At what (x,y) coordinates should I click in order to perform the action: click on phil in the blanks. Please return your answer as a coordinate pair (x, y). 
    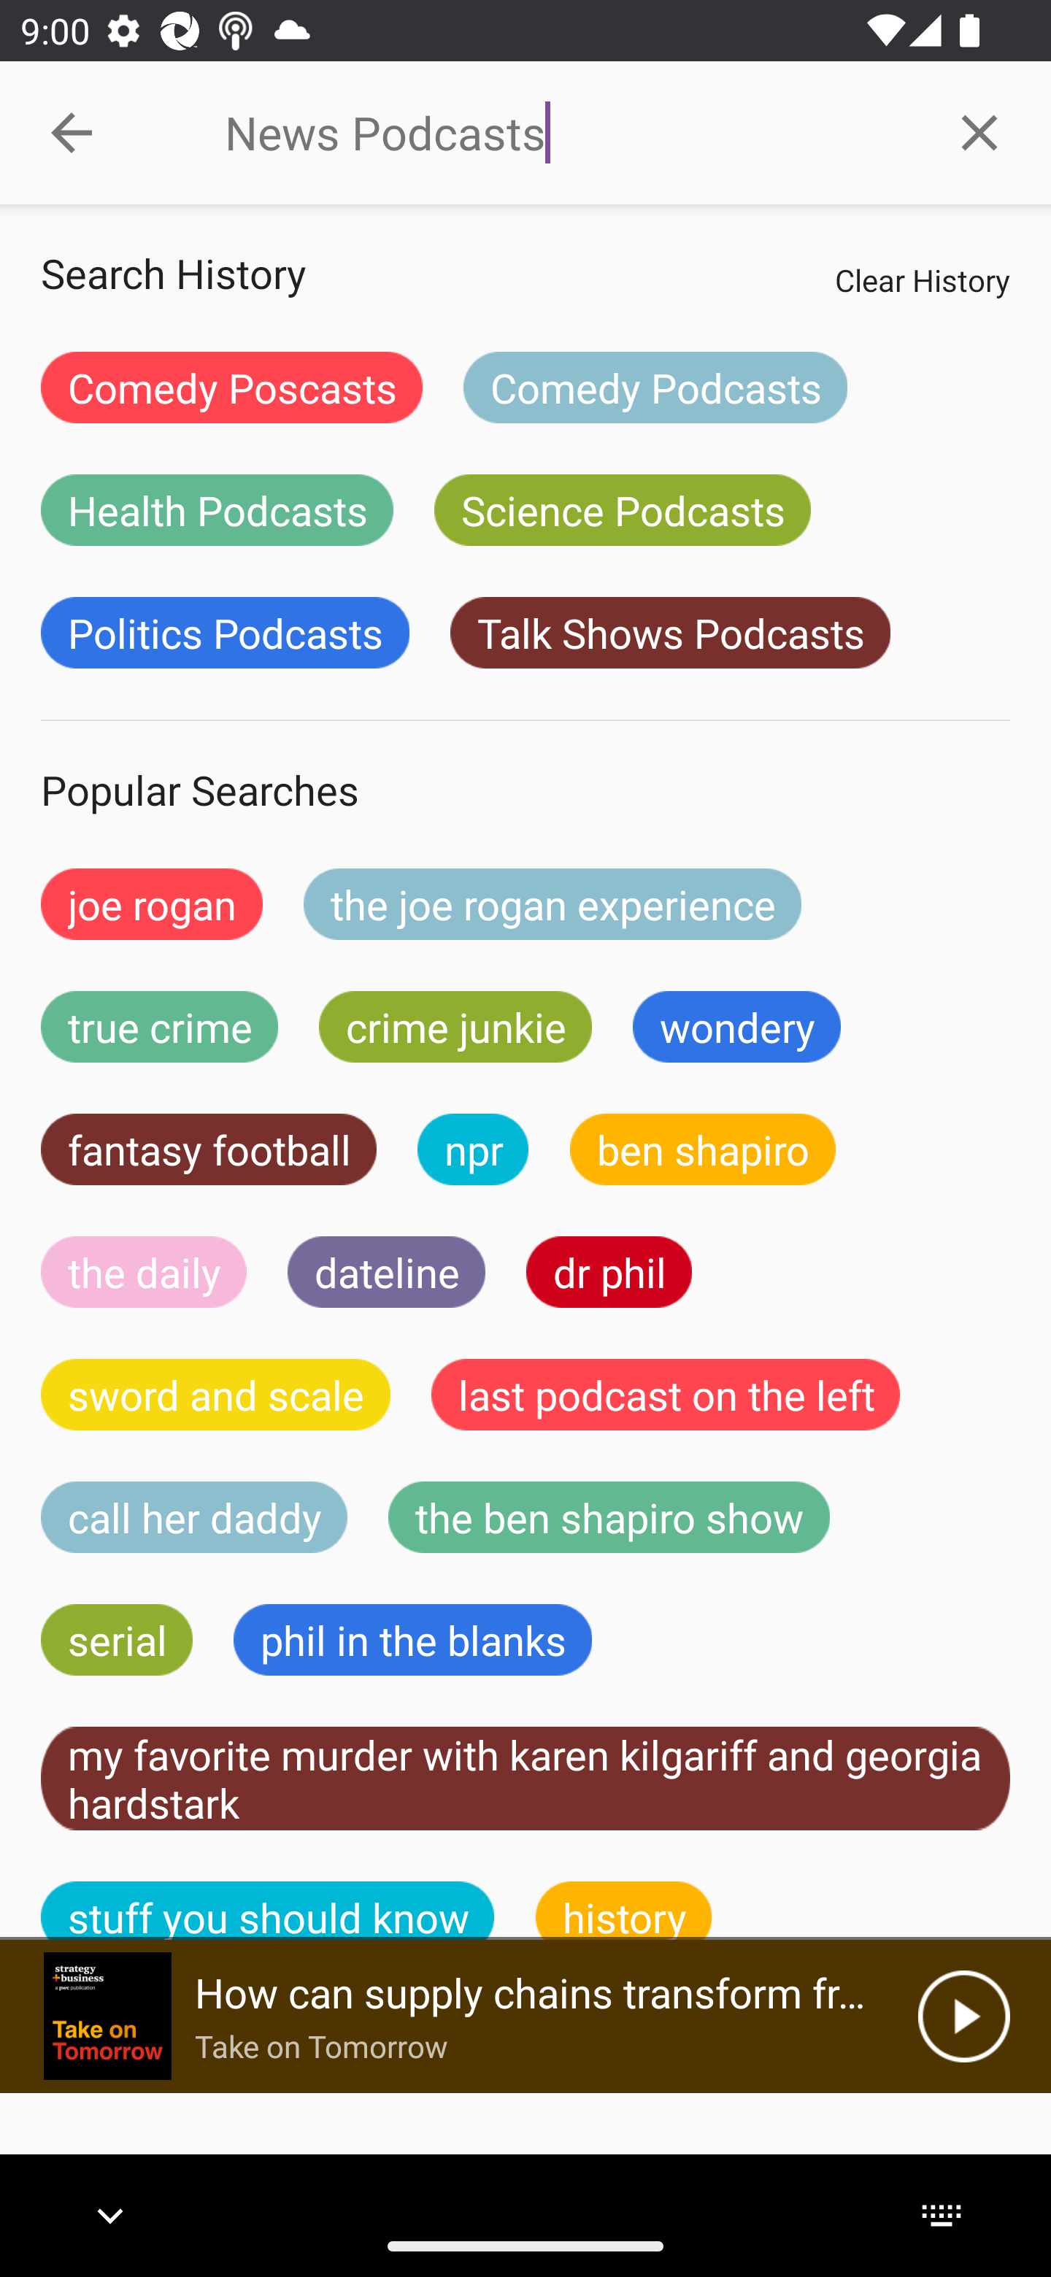
    Looking at the image, I should click on (412, 1639).